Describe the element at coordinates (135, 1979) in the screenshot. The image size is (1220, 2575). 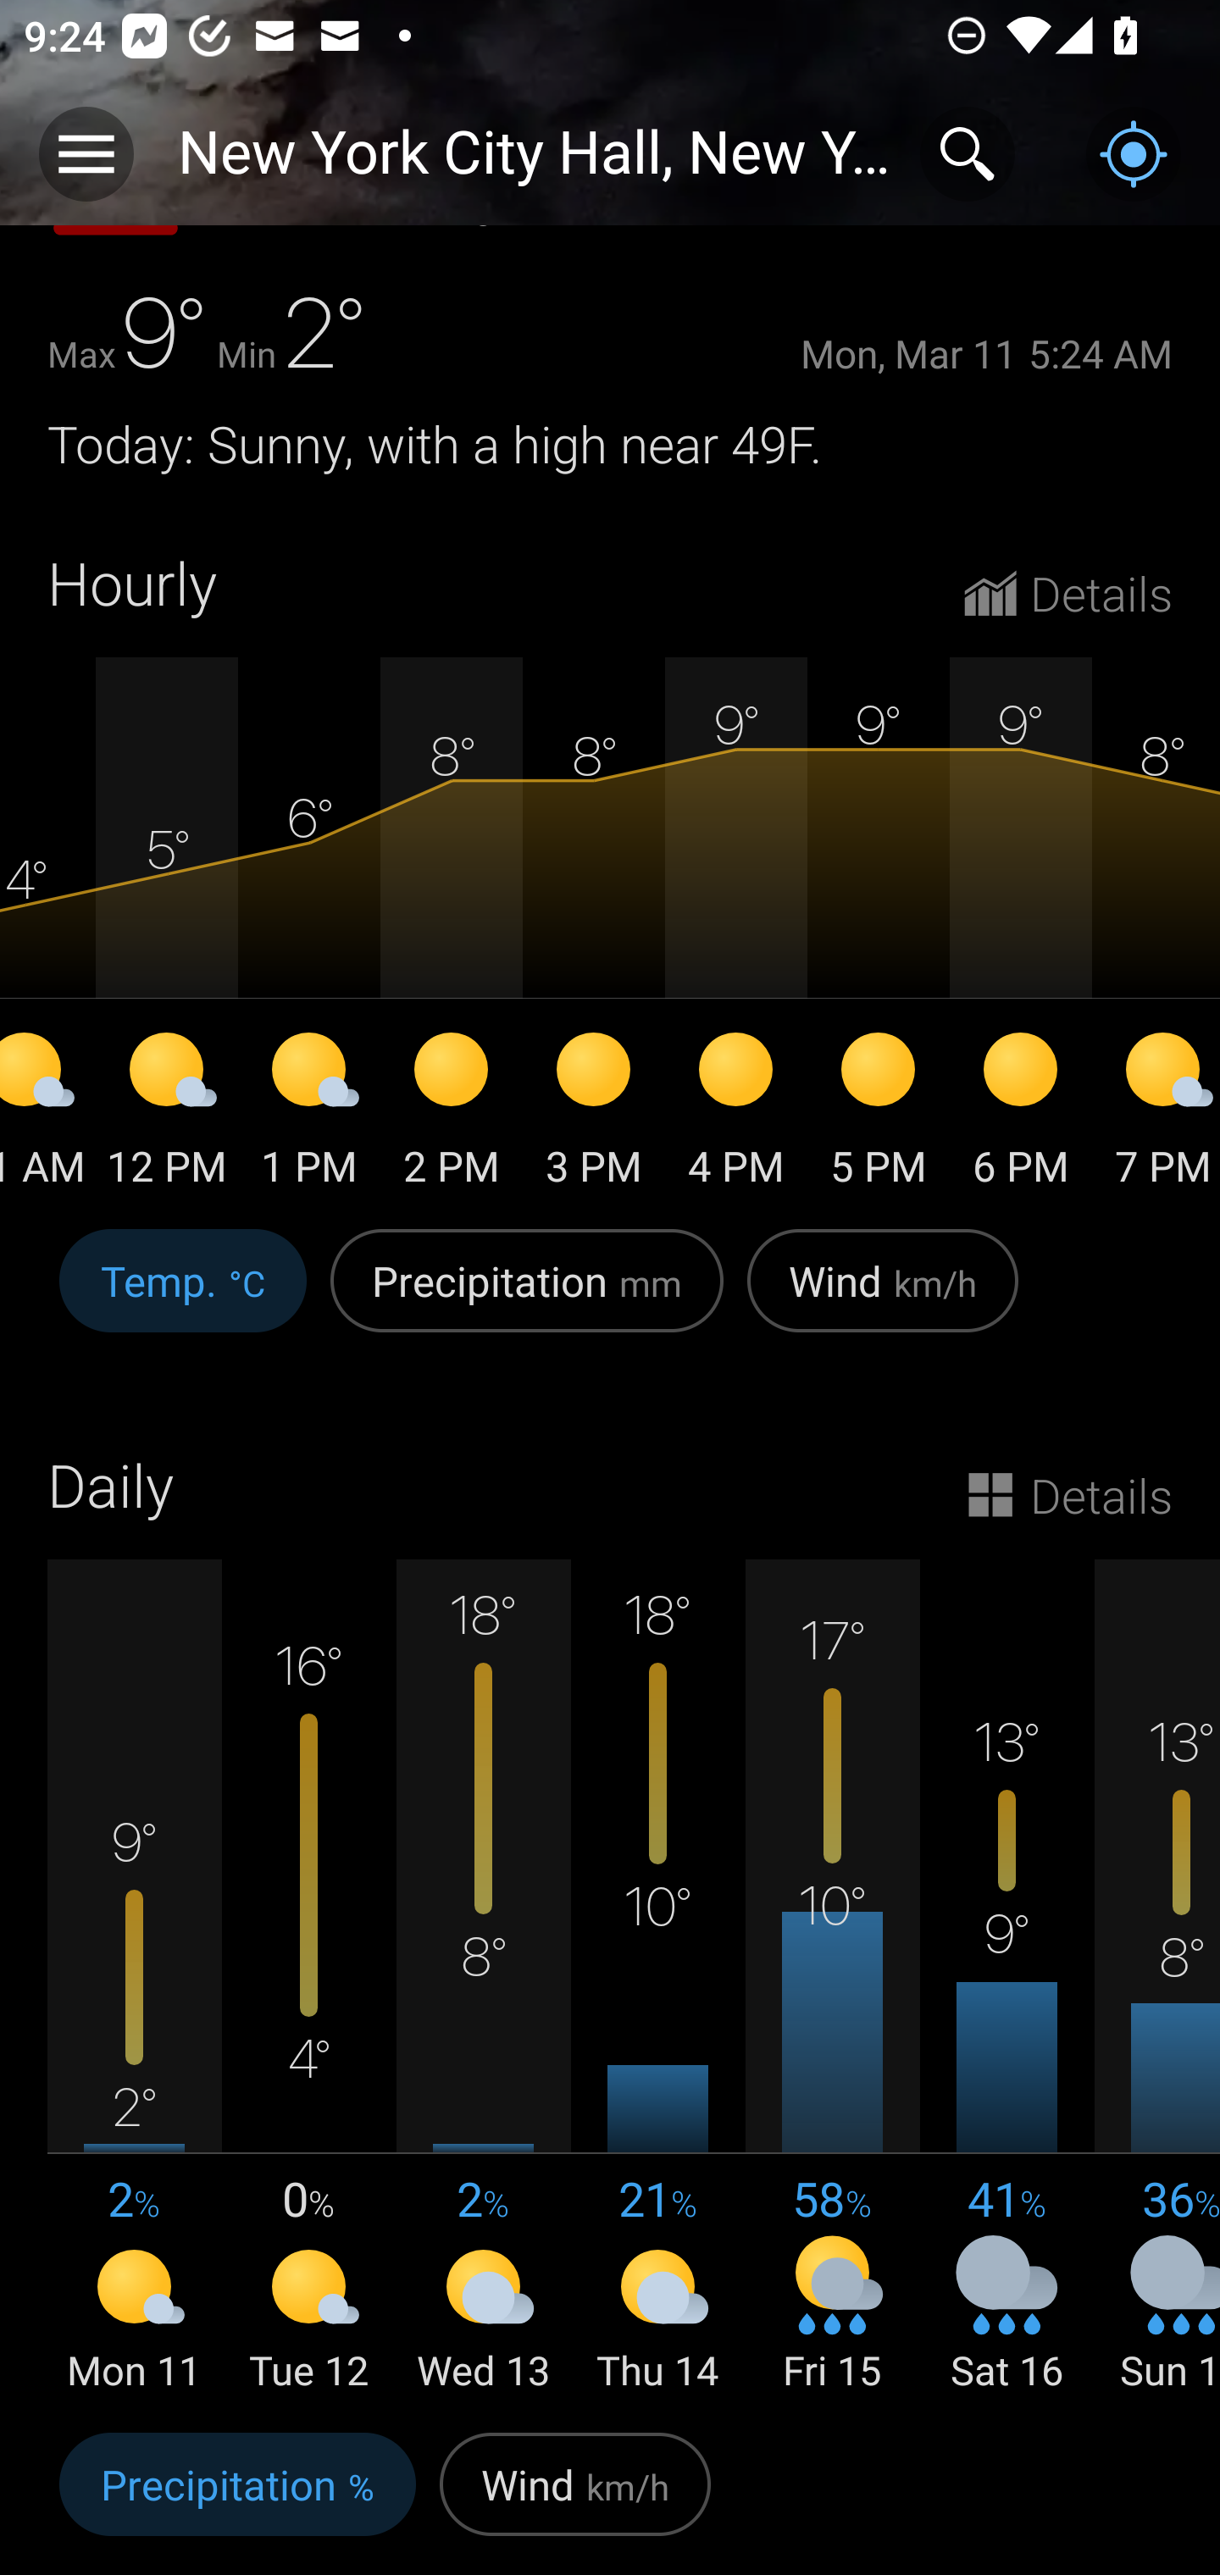
I see `9° 2° 2 % Mon 11` at that location.